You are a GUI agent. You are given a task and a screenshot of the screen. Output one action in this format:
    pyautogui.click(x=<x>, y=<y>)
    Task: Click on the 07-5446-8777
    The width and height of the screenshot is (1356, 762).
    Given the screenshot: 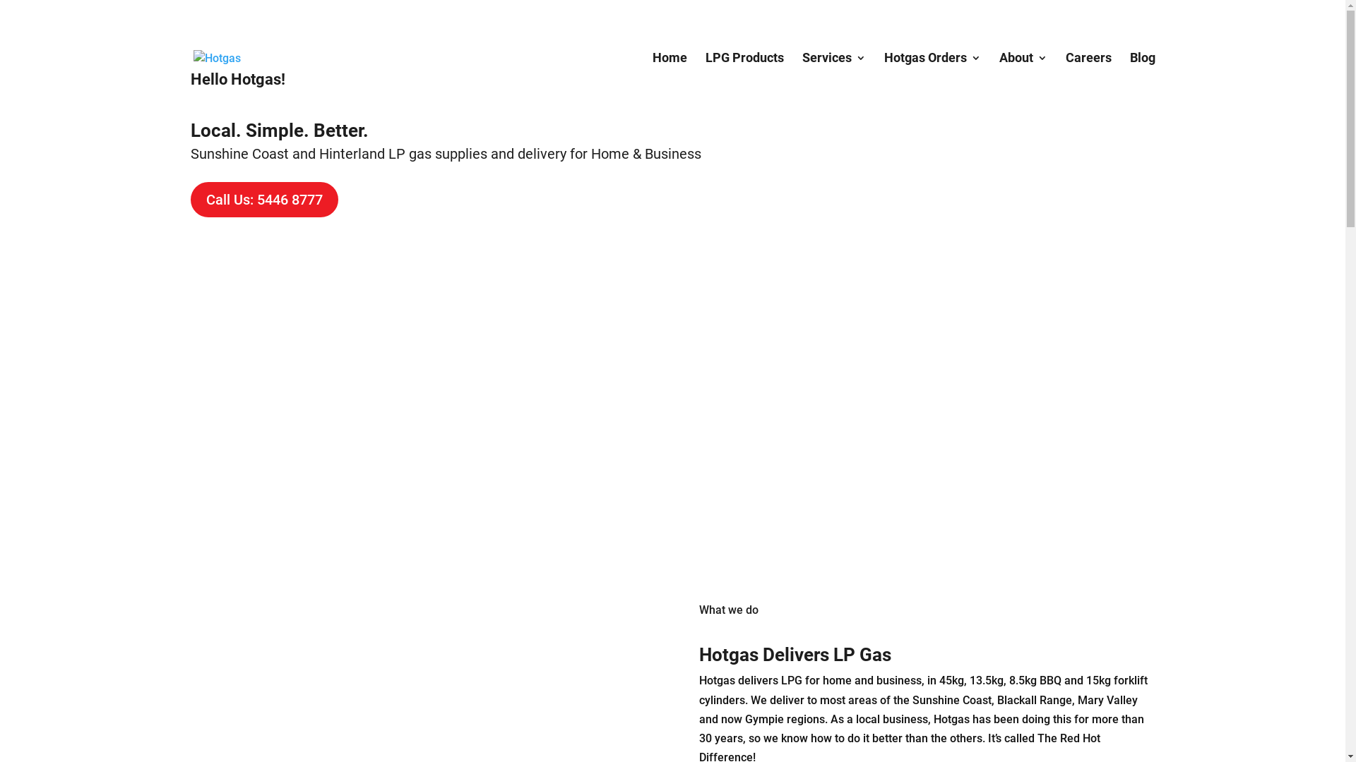 What is the action you would take?
    pyautogui.click(x=243, y=17)
    